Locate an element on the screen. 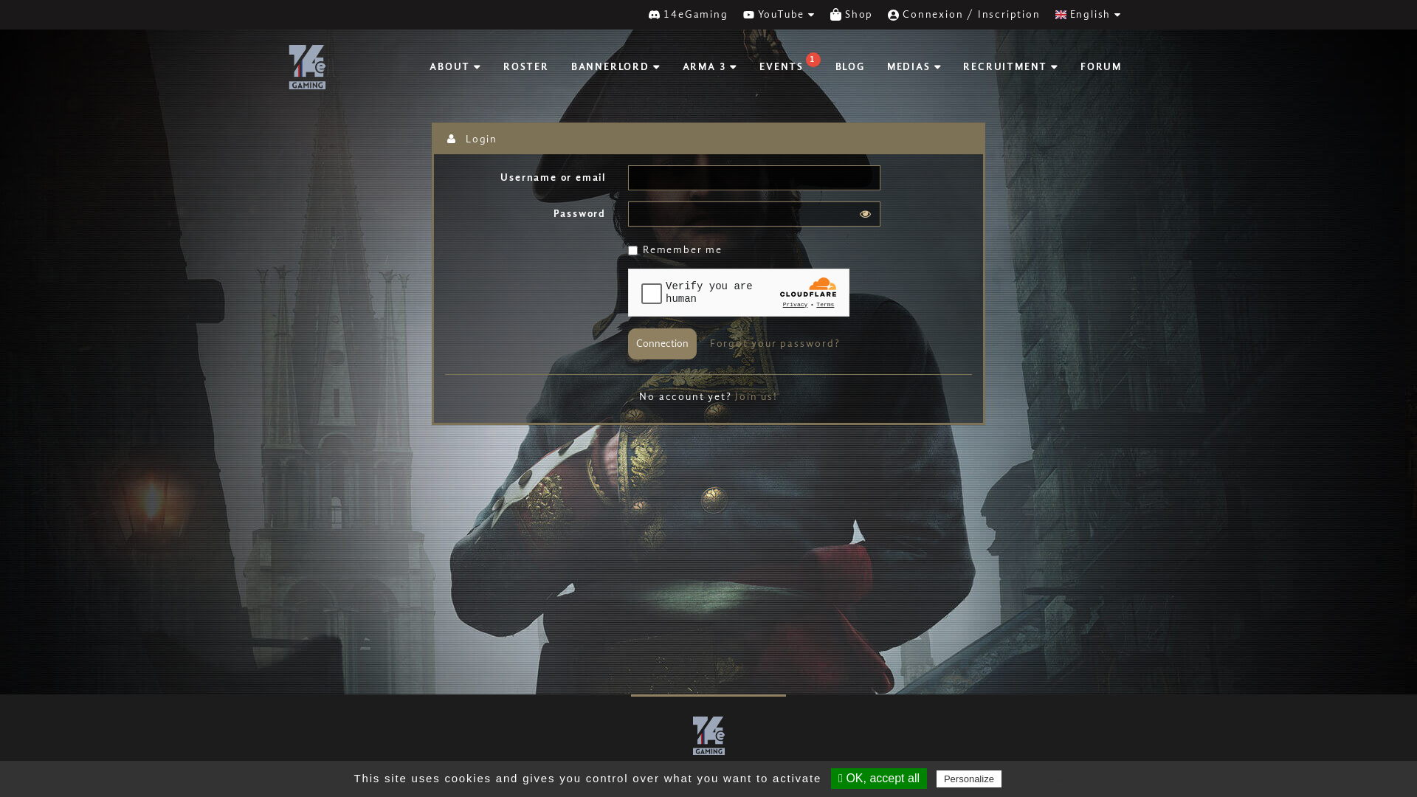  Twitter is located at coordinates (351, 772).